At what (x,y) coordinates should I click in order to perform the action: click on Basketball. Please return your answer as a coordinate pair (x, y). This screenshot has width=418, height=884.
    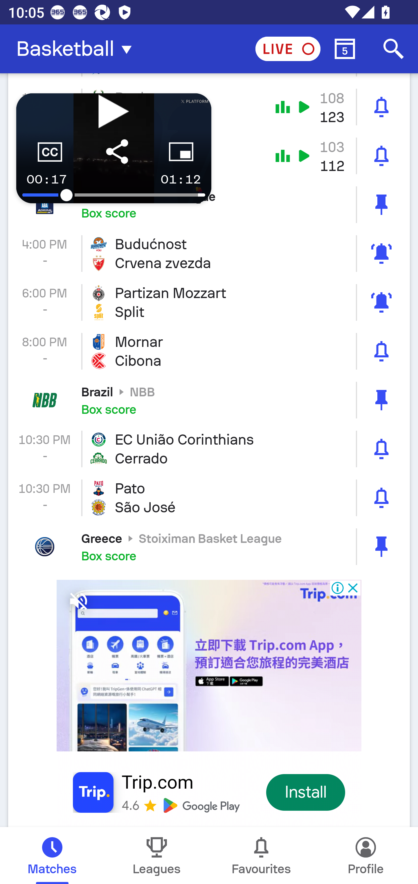
    Looking at the image, I should click on (77, 49).